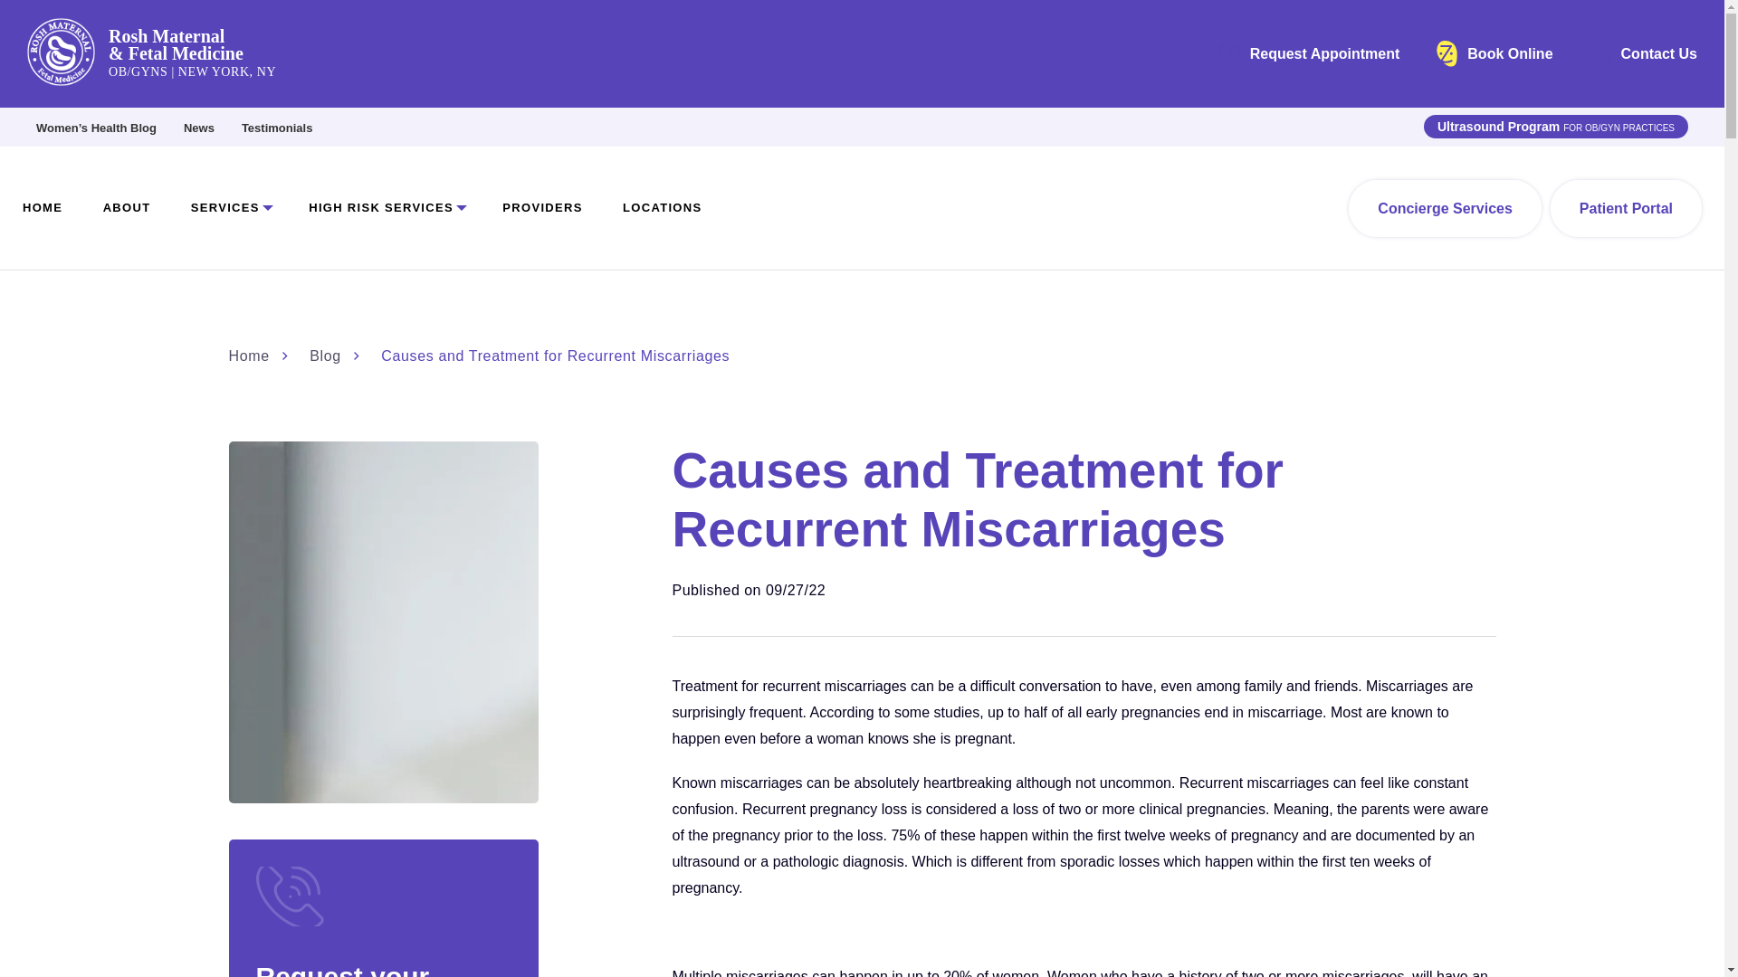 This screenshot has height=977, width=1738. Describe the element at coordinates (1644, 54) in the screenshot. I see `Contact Us` at that location.